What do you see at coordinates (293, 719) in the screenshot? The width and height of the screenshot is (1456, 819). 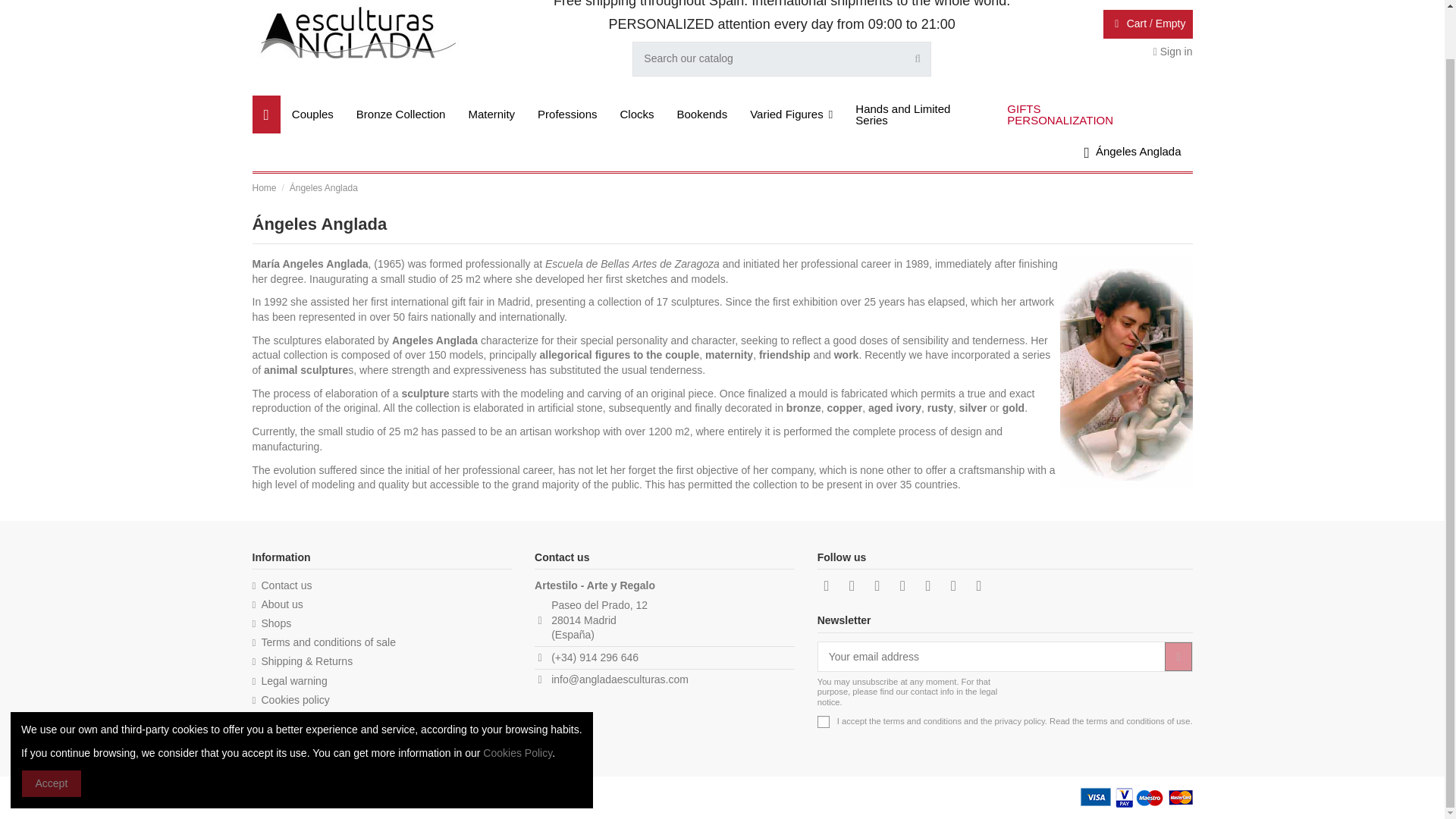 I see `Privacy policy of our Anglada Esculturas online store.` at bounding box center [293, 719].